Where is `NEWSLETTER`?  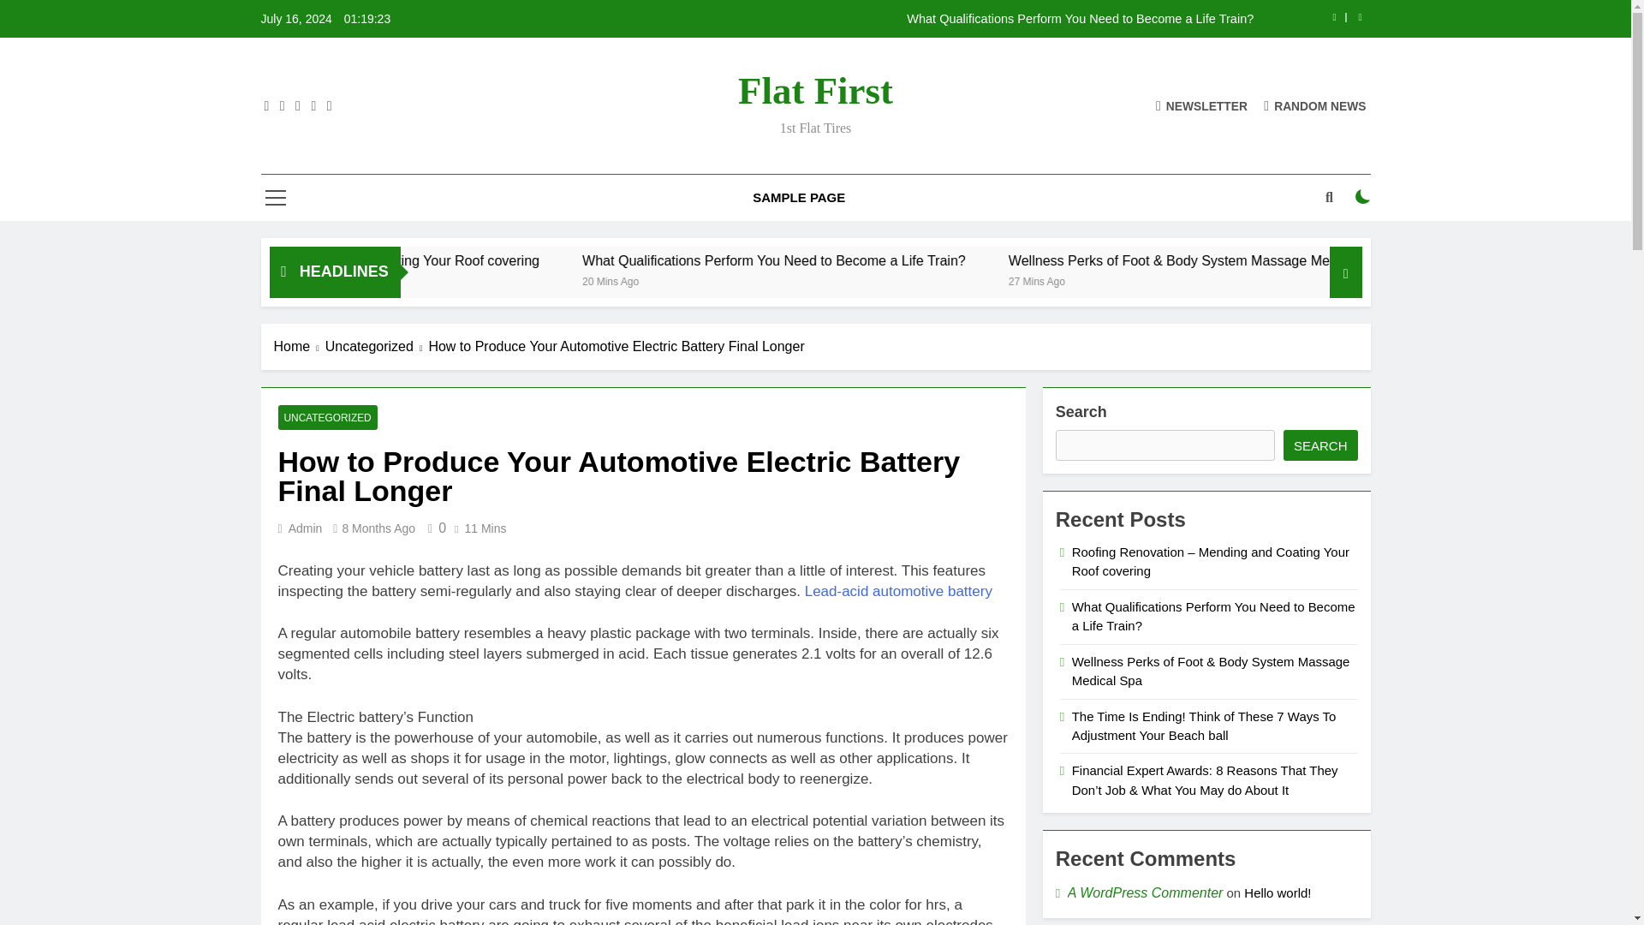
NEWSLETTER is located at coordinates (1201, 104).